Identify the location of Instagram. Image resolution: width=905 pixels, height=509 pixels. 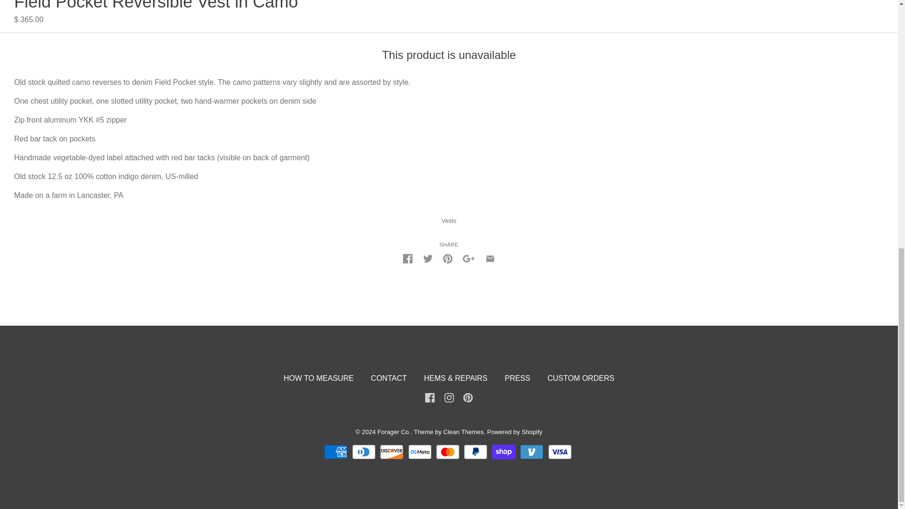
(449, 397).